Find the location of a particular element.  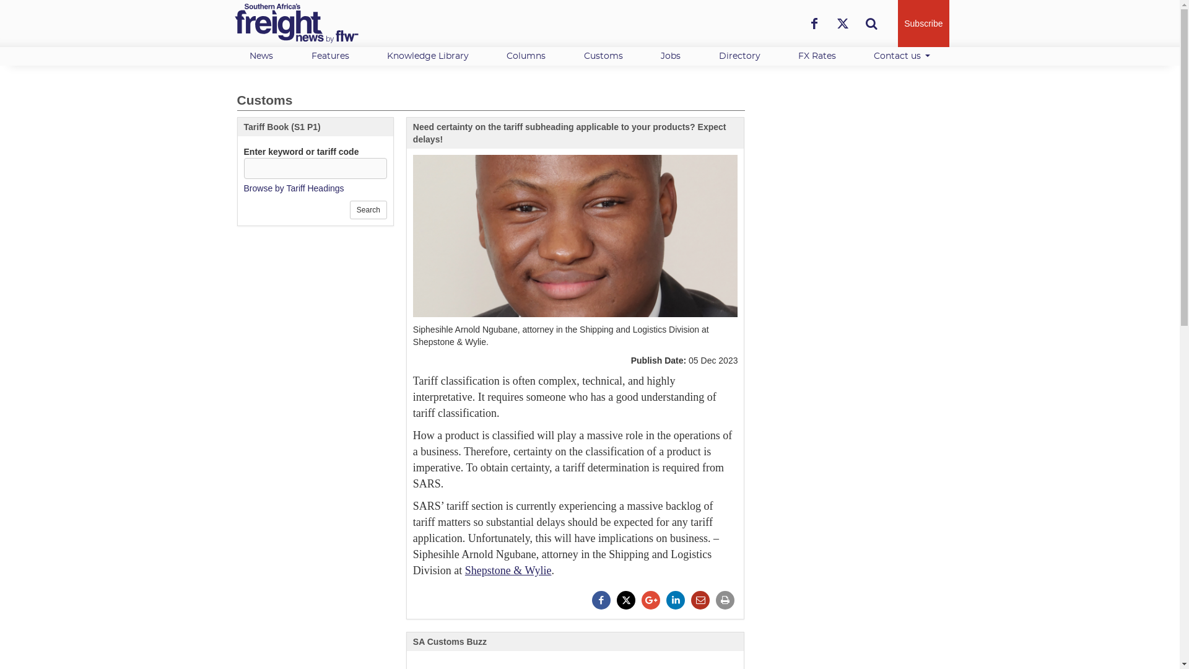

Directory is located at coordinates (739, 56).